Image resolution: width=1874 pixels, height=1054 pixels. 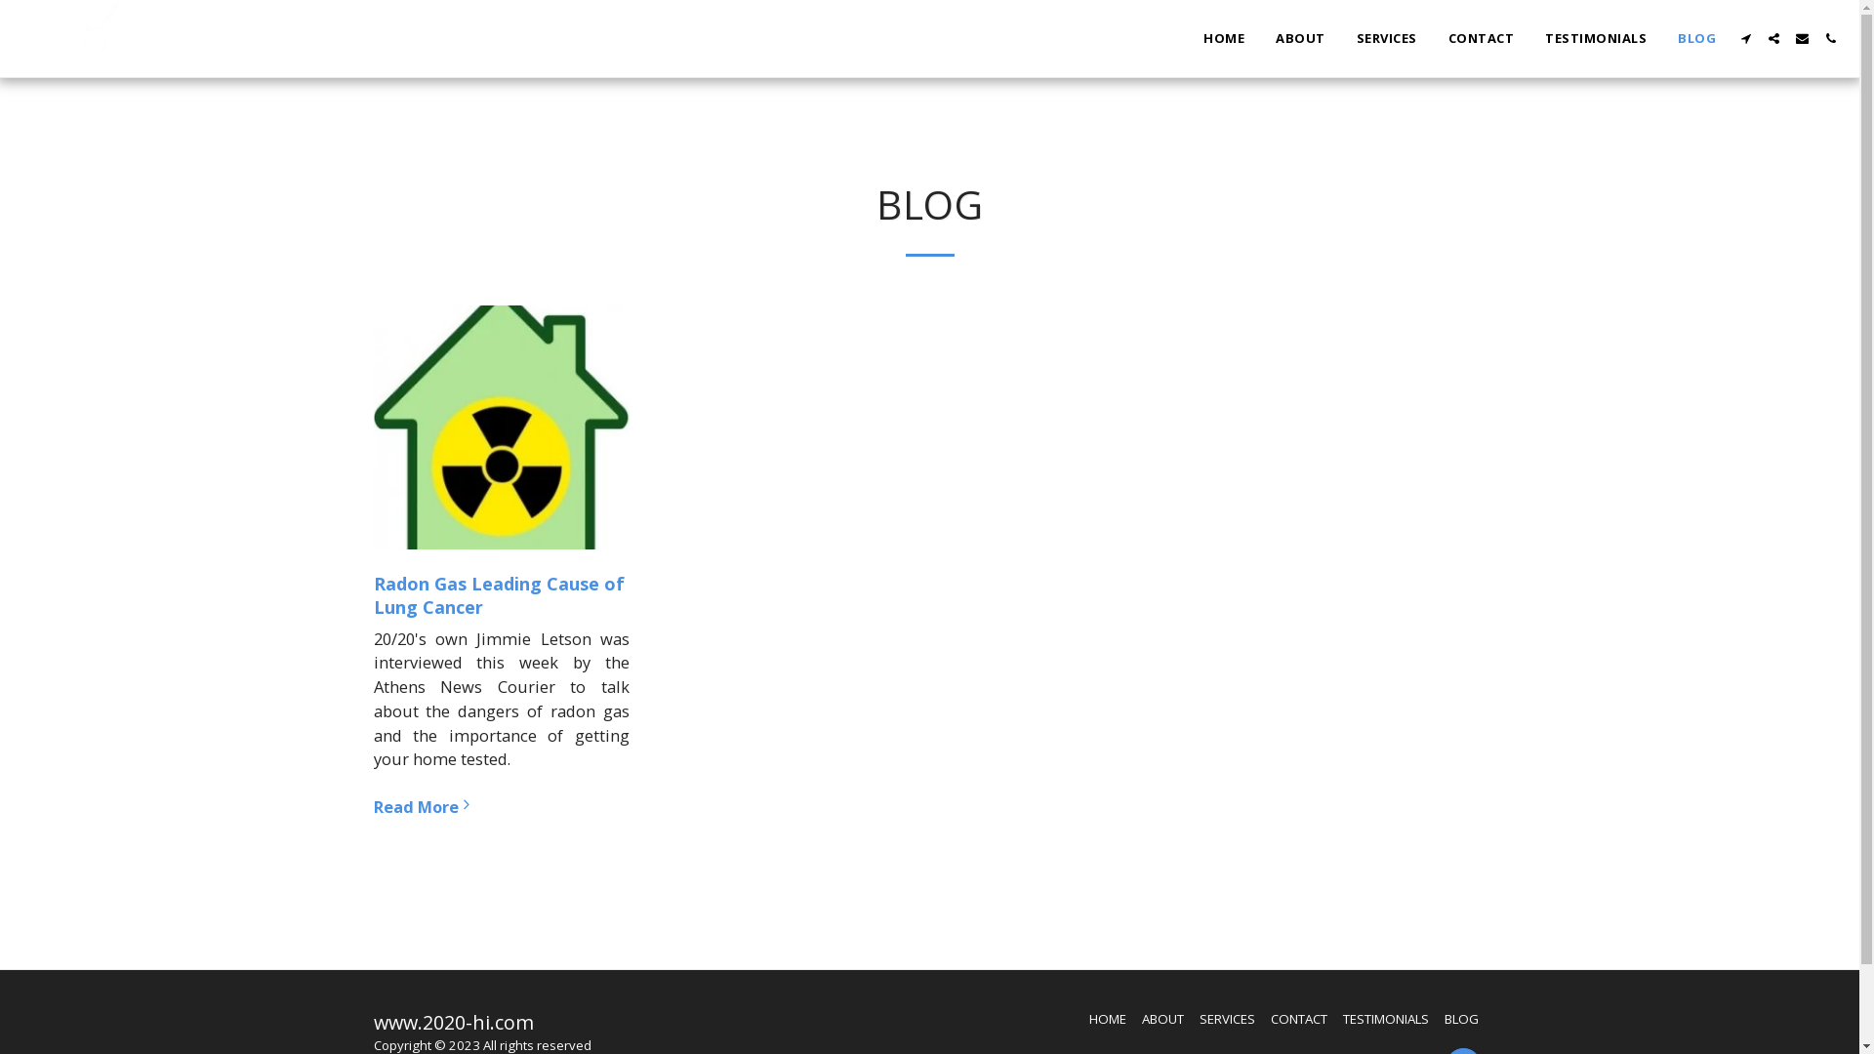 I want to click on Read More
 , so click(x=502, y=807).